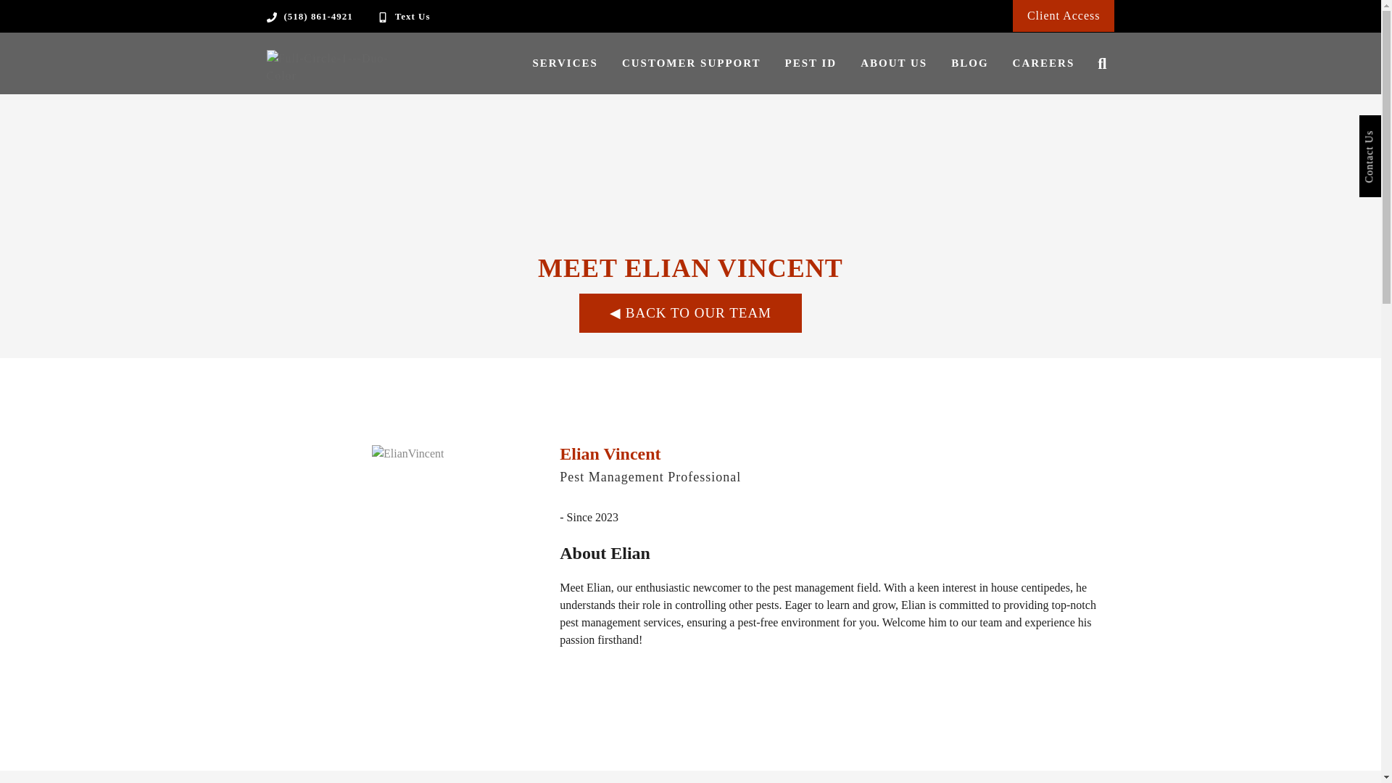  What do you see at coordinates (413, 16) in the screenshot?
I see `Text Us` at bounding box center [413, 16].